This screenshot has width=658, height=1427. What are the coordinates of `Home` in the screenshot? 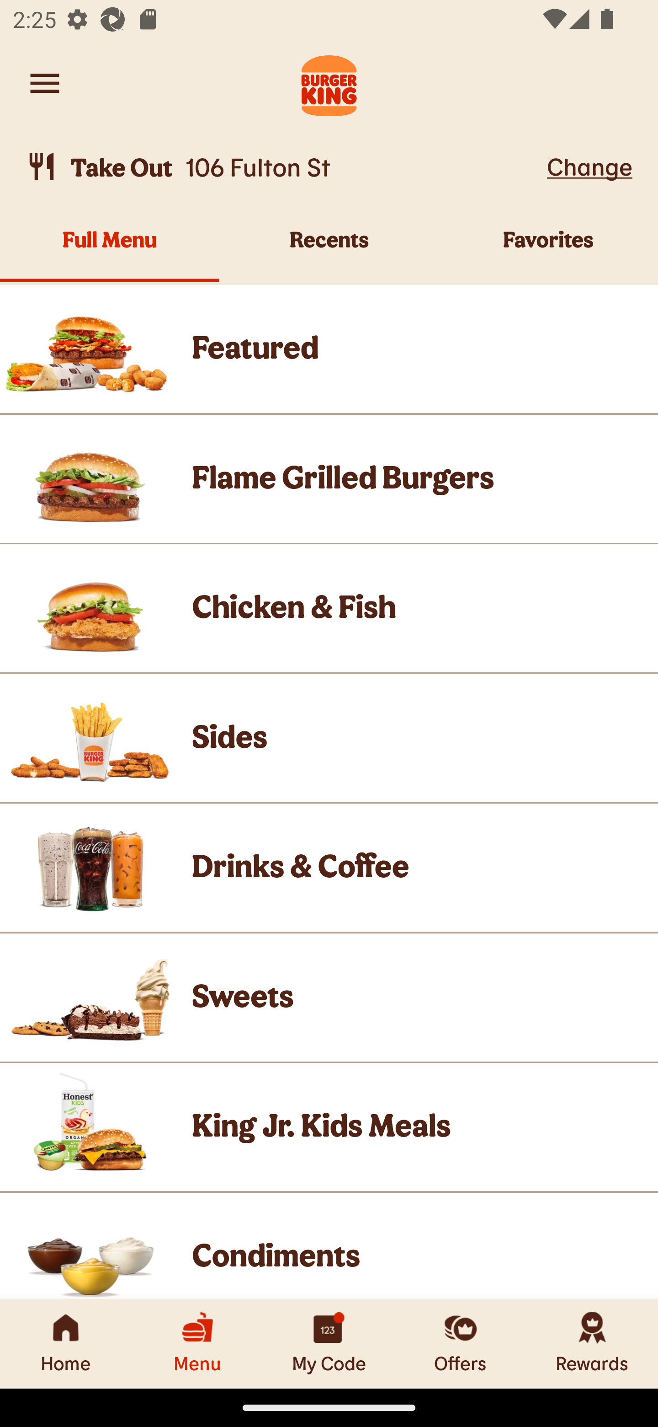 It's located at (66, 1343).